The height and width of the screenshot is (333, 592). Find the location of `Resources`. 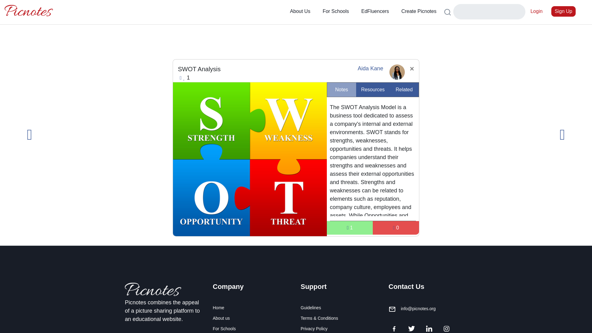

Resources is located at coordinates (373, 89).